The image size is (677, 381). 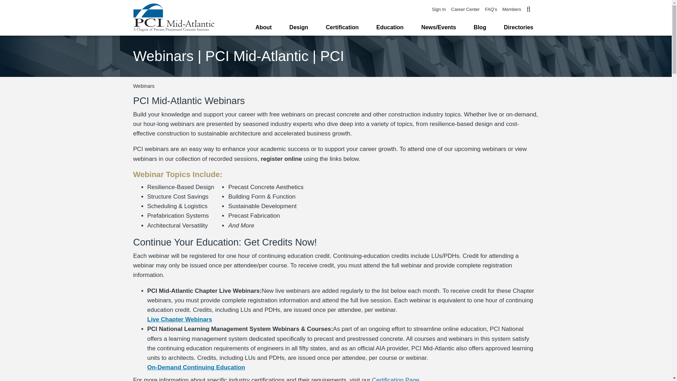 What do you see at coordinates (174, 17) in the screenshot?
I see `PCI Mid Atlantic` at bounding box center [174, 17].